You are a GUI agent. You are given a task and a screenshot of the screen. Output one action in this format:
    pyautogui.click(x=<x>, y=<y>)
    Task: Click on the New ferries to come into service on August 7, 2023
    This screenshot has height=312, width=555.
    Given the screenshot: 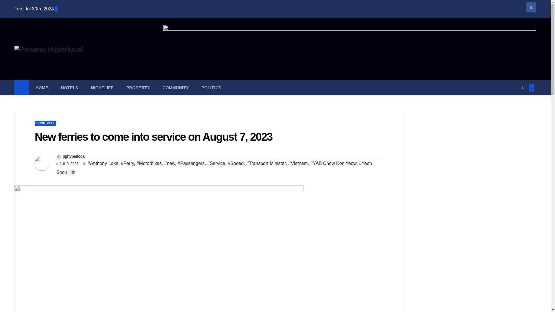 What is the action you would take?
    pyautogui.click(x=153, y=137)
    